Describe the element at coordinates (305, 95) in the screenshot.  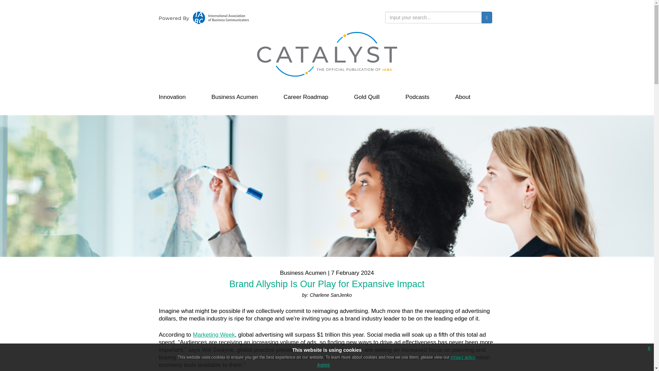
I see `Career Roadmap` at that location.